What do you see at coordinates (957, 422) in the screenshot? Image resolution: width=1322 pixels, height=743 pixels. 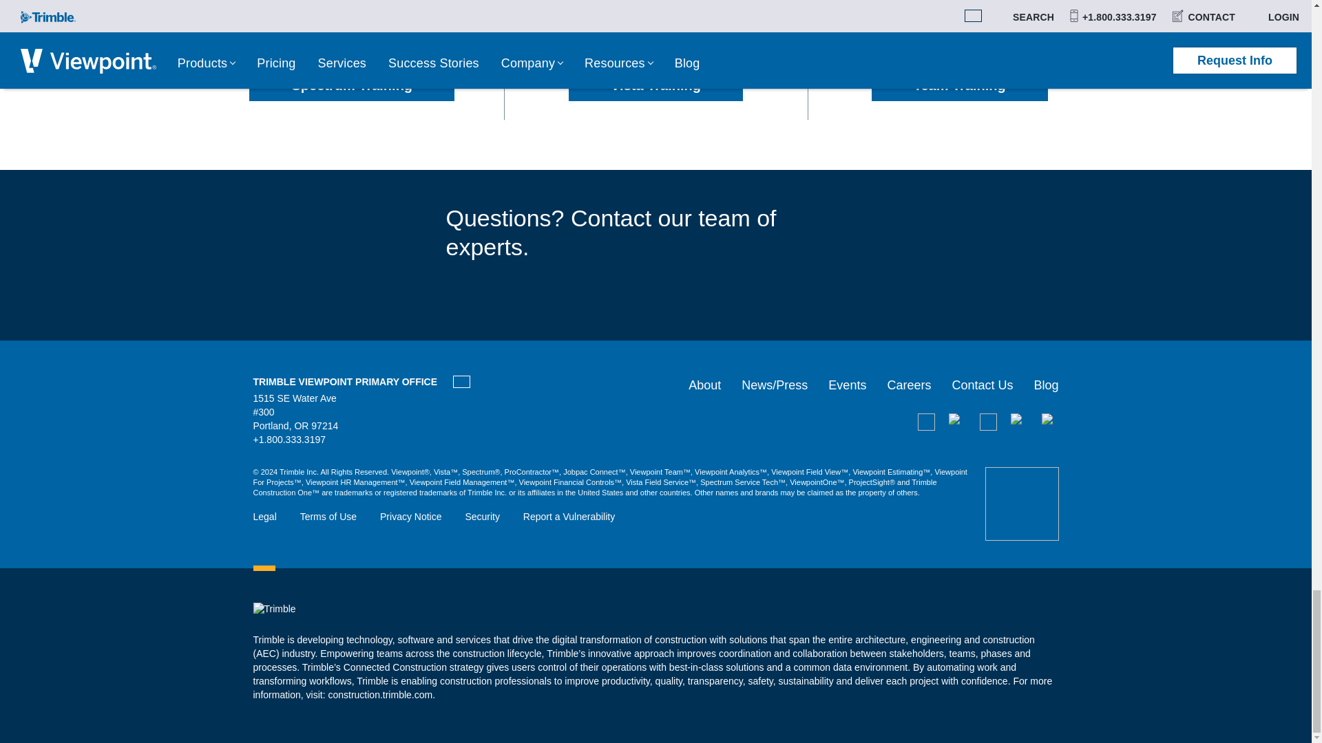 I see `Follow Viewpoint on Facebook` at bounding box center [957, 422].